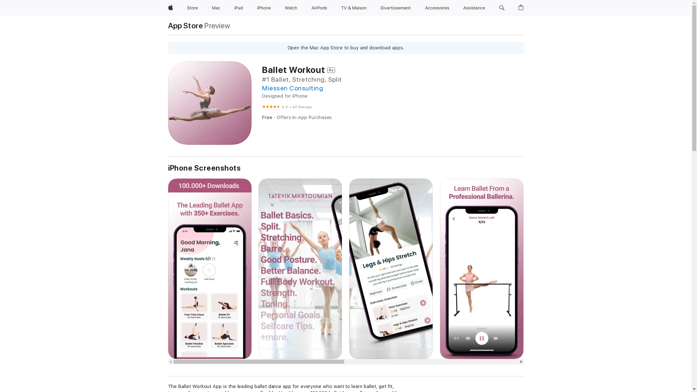  Describe the element at coordinates (192, 8) in the screenshot. I see `Store` at that location.